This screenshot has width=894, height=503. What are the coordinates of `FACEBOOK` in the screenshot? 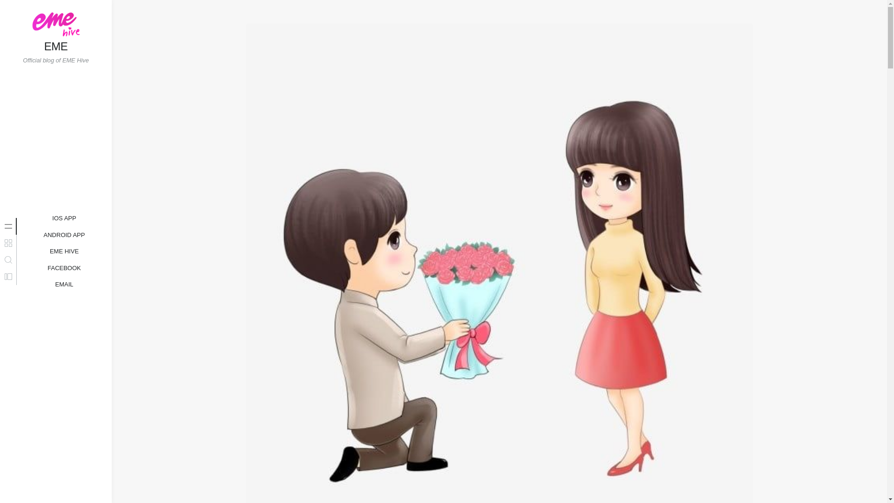 It's located at (56, 47).